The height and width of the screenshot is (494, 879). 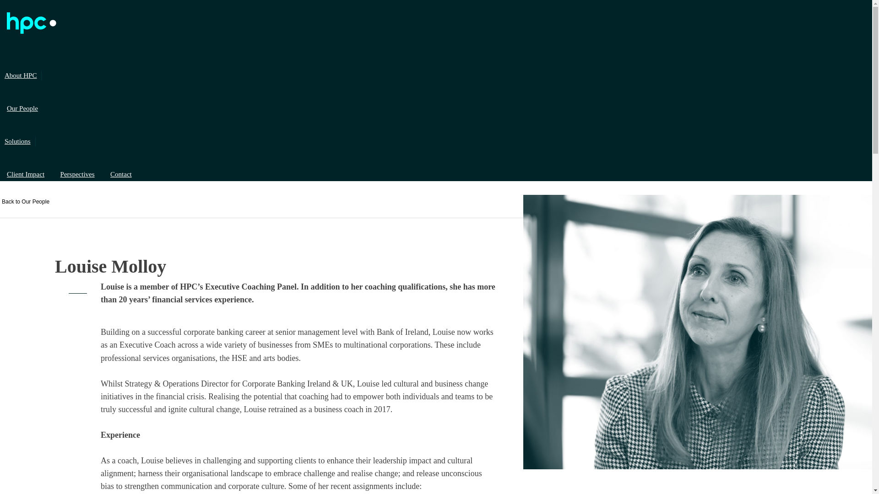 What do you see at coordinates (121, 174) in the screenshot?
I see `Contact` at bounding box center [121, 174].